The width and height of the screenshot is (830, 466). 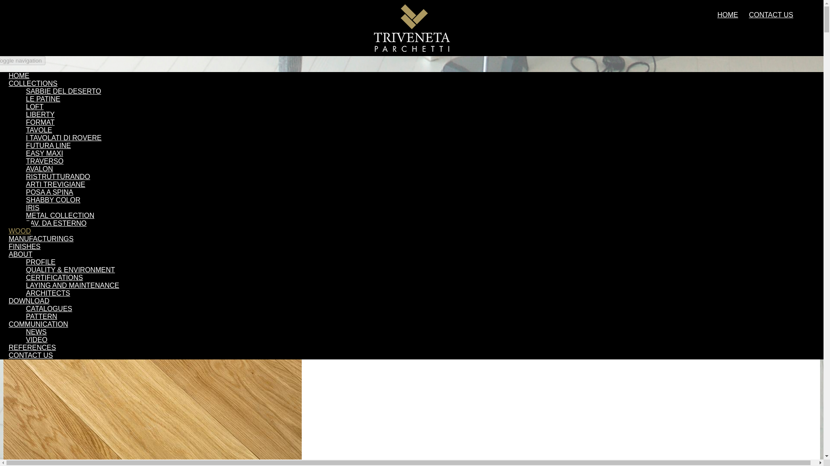 What do you see at coordinates (45, 161) in the screenshot?
I see `TRAVERSO` at bounding box center [45, 161].